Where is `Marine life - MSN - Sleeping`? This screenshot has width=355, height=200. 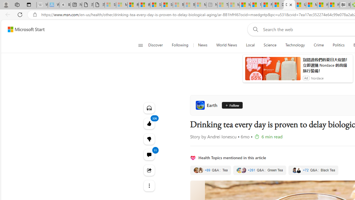 Marine life - MSN - Sleeping is located at coordinates (234, 5).